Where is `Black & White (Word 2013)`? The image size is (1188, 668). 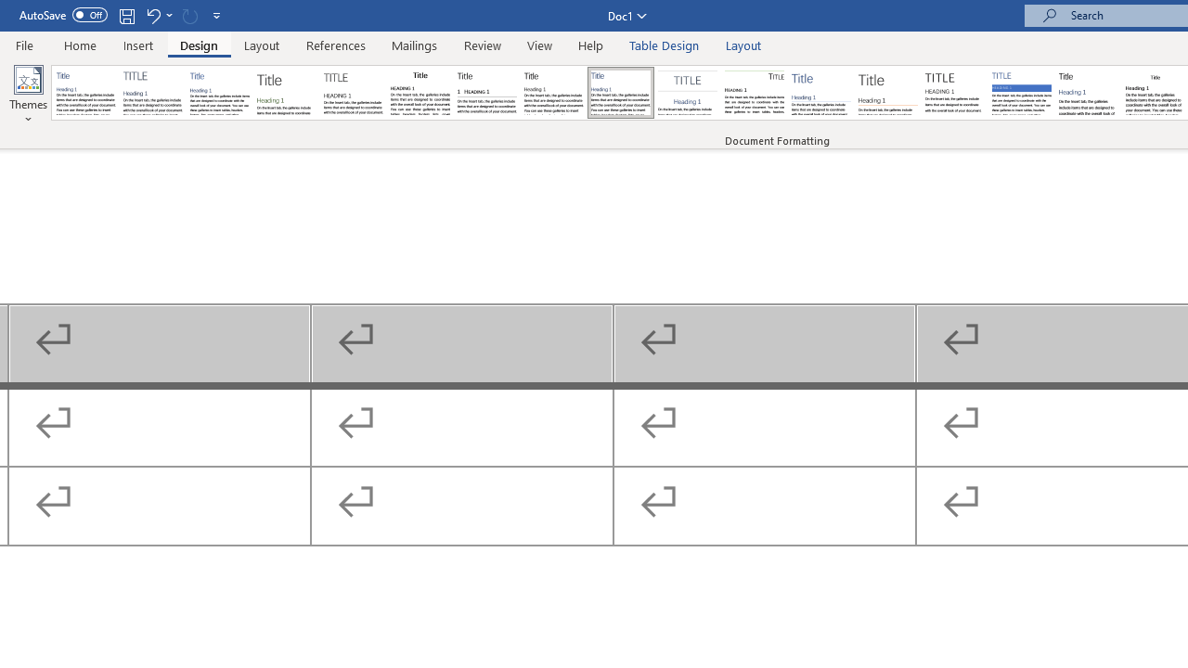 Black & White (Word 2013) is located at coordinates (553, 93).